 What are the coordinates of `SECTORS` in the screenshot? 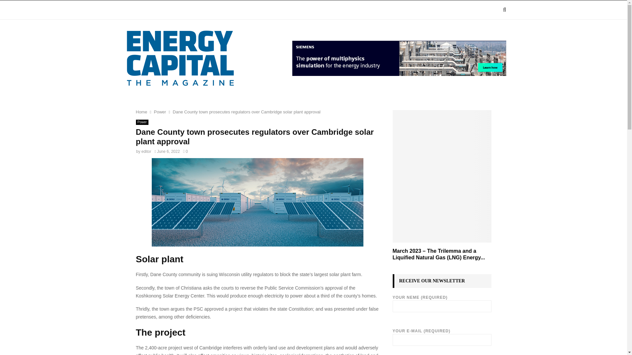 It's located at (206, 10).